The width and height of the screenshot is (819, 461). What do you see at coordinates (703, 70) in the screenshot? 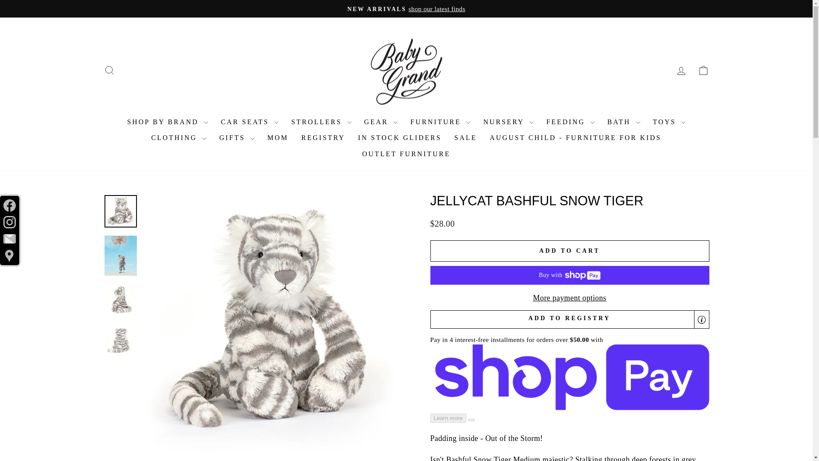
I see `ICON-BAG-MINIMAL` at bounding box center [703, 70].